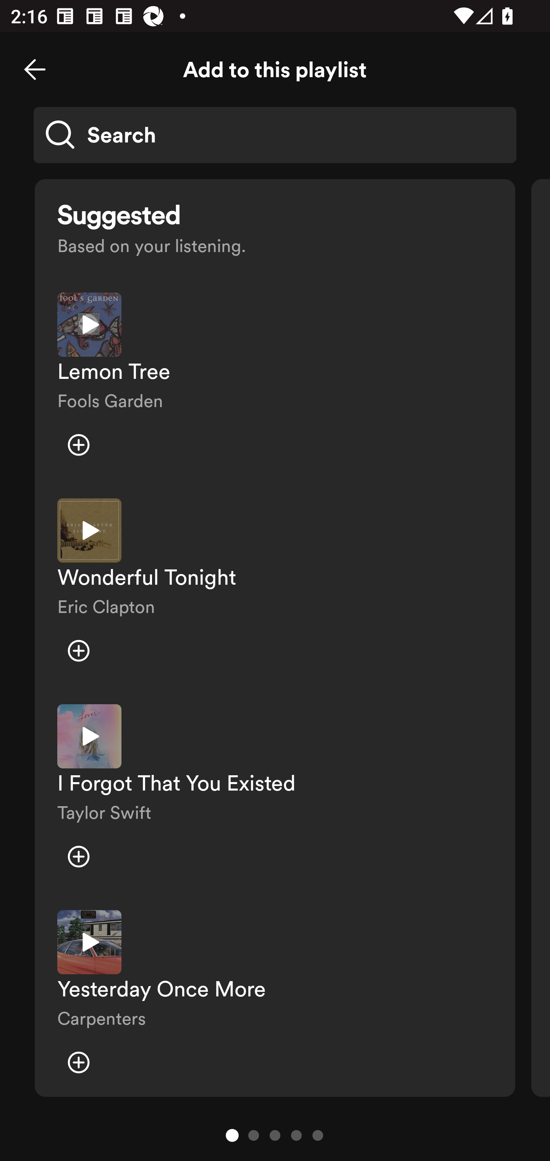 Image resolution: width=550 pixels, height=1161 pixels. I want to click on Add item, so click(79, 856).